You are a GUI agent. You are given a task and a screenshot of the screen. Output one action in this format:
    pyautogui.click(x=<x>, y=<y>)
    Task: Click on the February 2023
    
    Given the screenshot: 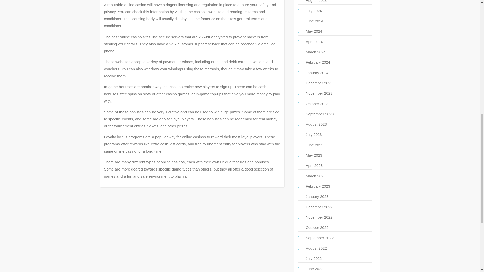 What is the action you would take?
    pyautogui.click(x=318, y=186)
    